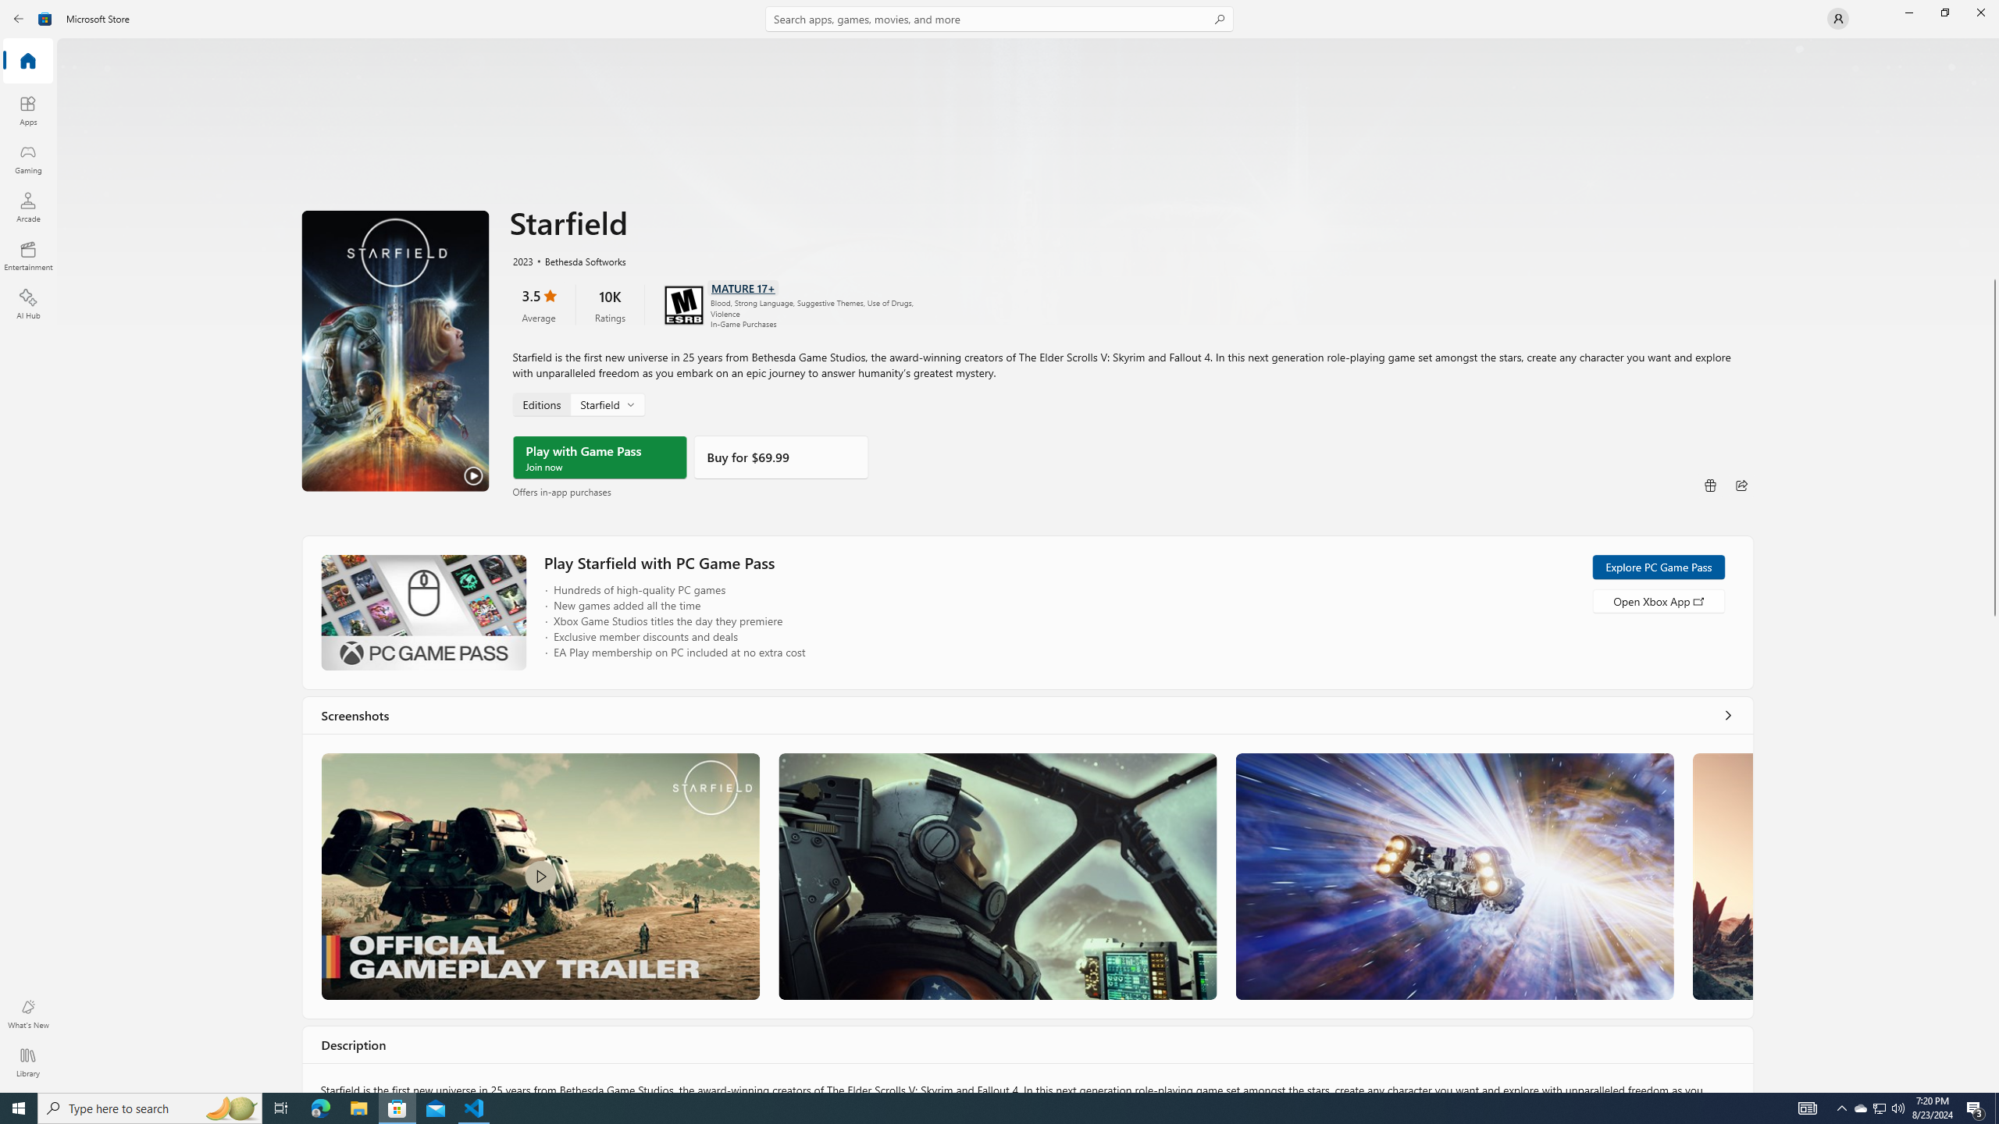 The height and width of the screenshot is (1124, 1999). Describe the element at coordinates (999, 19) in the screenshot. I see `Search` at that location.